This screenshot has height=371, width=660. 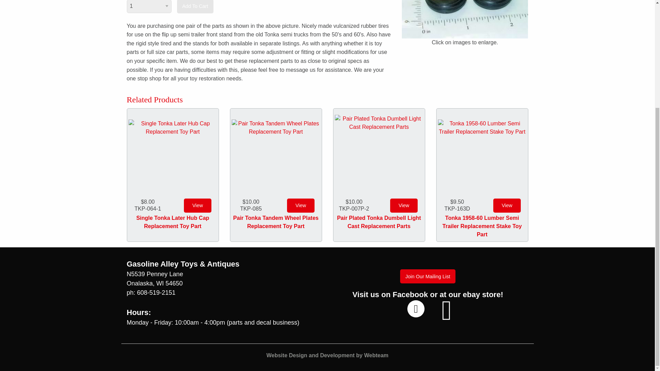 I want to click on Join Our Mailing List, so click(x=428, y=276).